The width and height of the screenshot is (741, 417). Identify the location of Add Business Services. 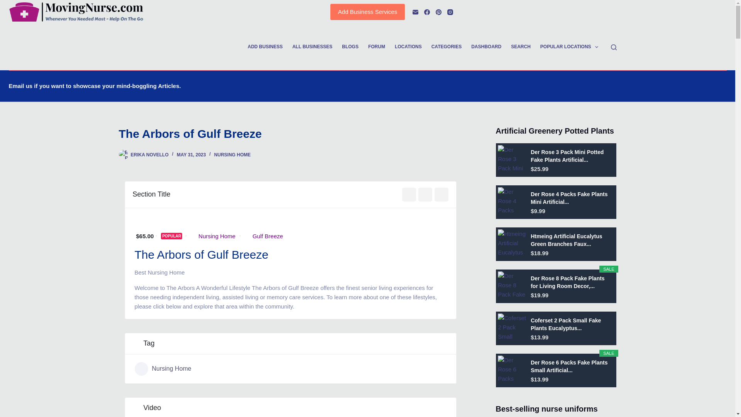
(367, 12).